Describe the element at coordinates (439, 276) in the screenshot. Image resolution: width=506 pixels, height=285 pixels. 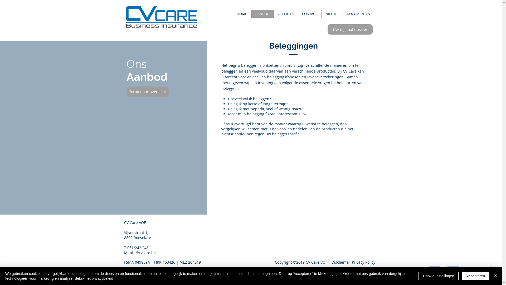
I see `Cookie-instellingen` at that location.